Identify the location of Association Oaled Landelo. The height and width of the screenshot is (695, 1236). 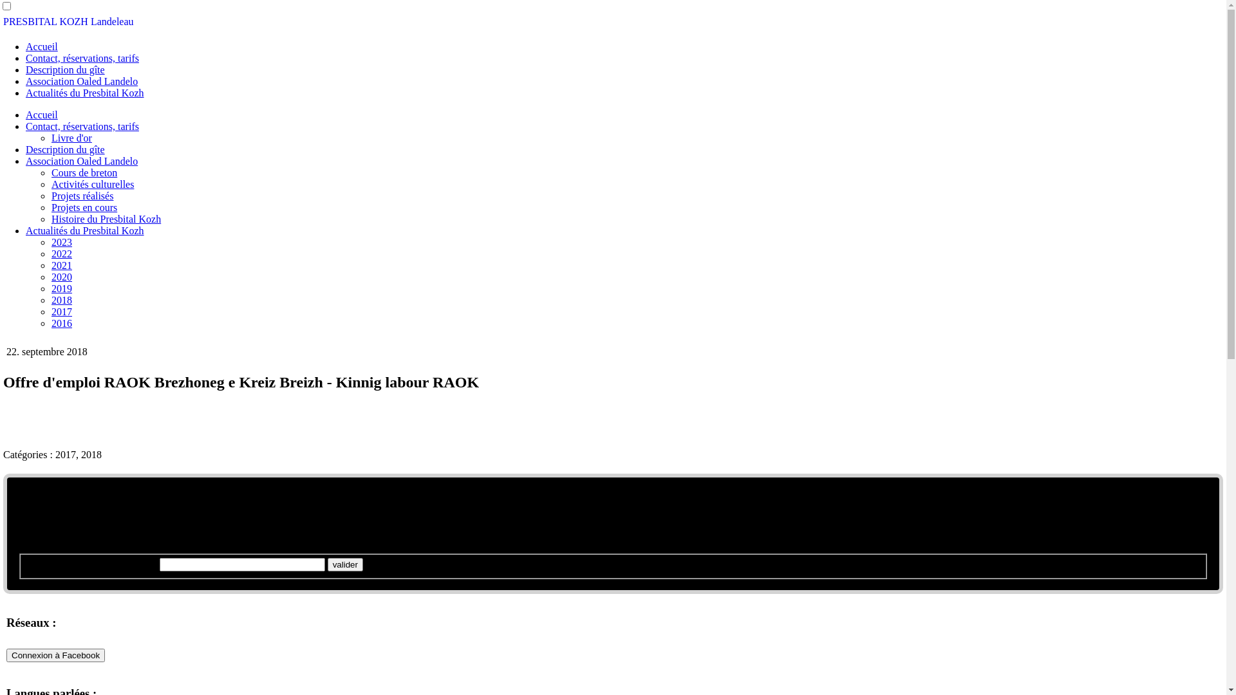
(82, 81).